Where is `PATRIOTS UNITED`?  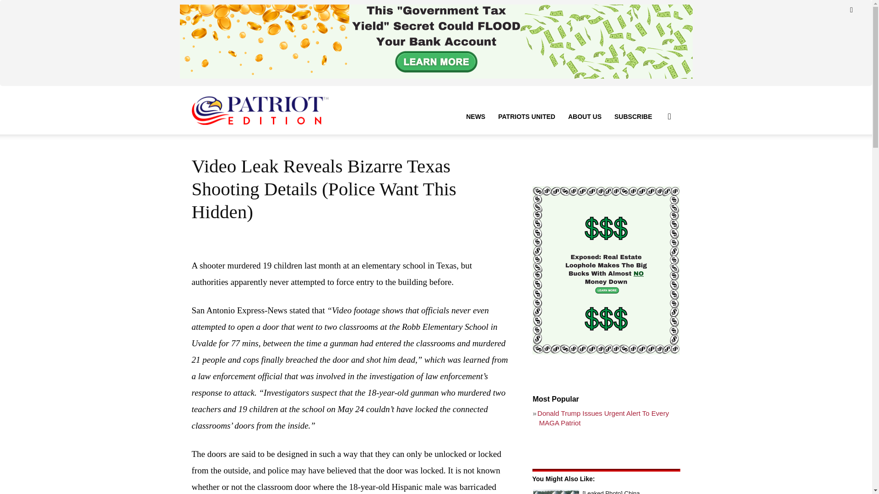 PATRIOTS UNITED is located at coordinates (526, 116).